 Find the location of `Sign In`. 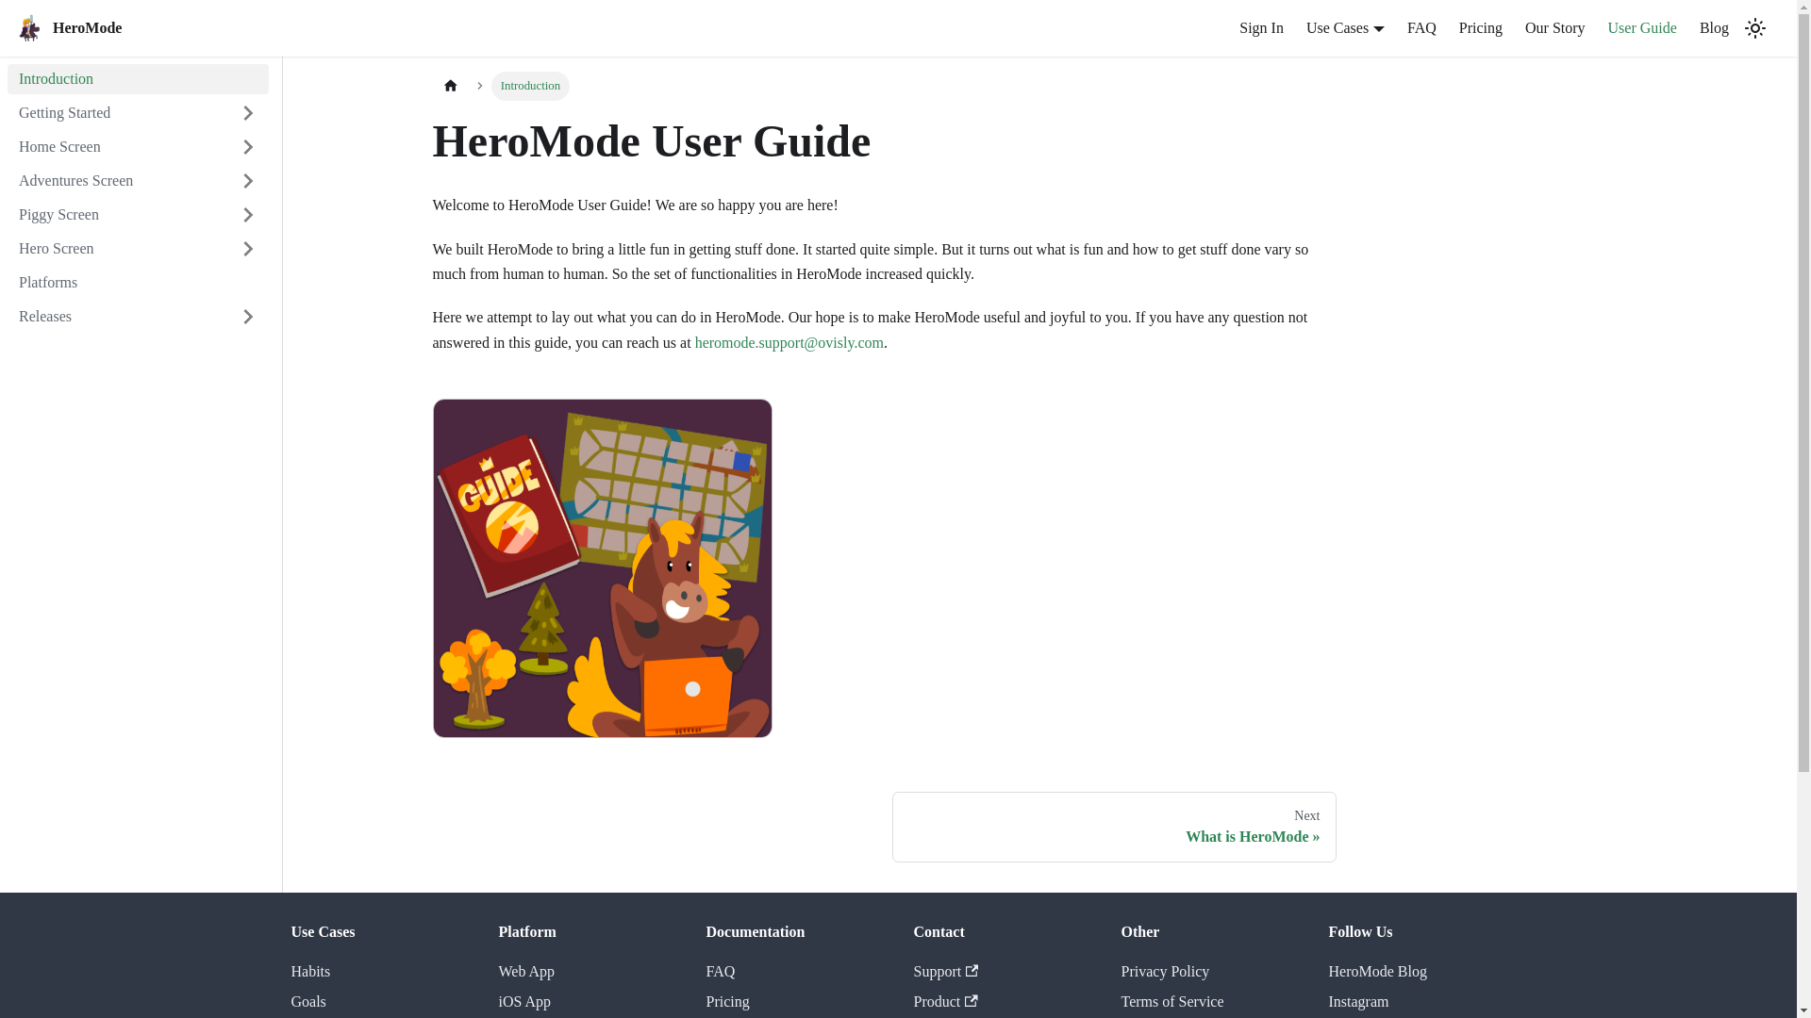

Sign In is located at coordinates (1260, 28).